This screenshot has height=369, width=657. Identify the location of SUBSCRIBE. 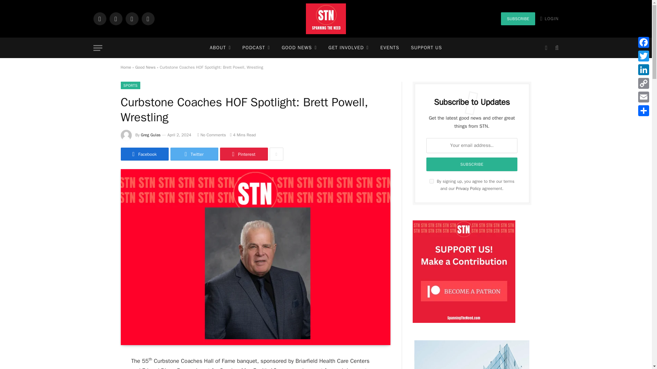
(517, 18).